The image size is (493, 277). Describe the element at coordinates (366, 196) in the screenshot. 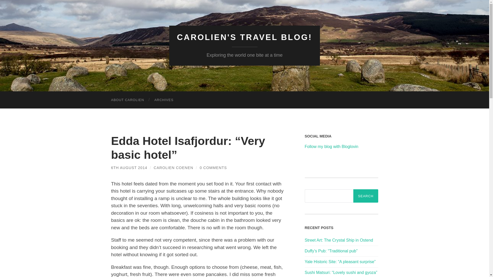

I see `Search` at that location.